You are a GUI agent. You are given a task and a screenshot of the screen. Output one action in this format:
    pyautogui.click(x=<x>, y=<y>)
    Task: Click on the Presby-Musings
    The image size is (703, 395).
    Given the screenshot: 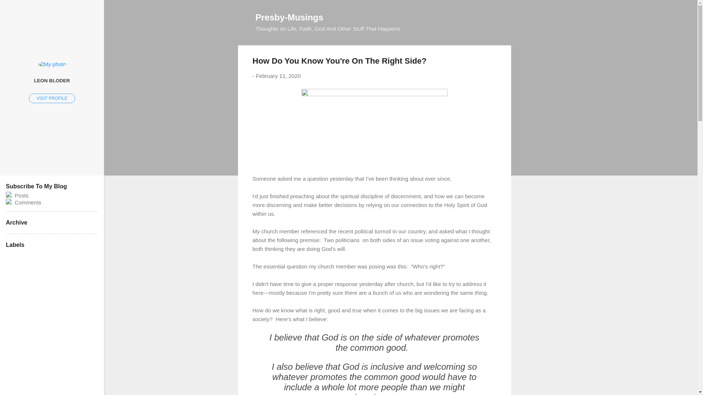 What is the action you would take?
    pyautogui.click(x=289, y=17)
    